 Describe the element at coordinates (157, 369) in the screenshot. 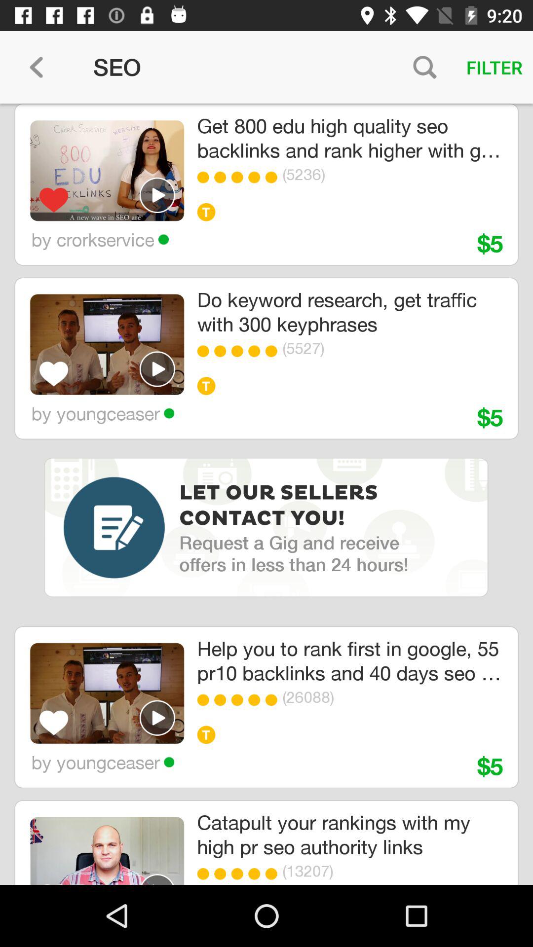

I see `play video` at that location.